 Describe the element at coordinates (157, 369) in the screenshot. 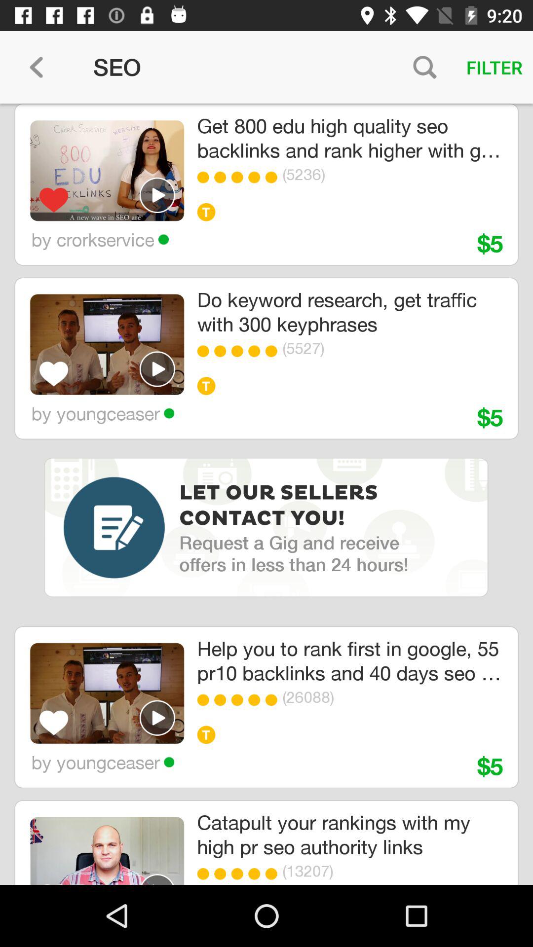

I see `play video` at that location.